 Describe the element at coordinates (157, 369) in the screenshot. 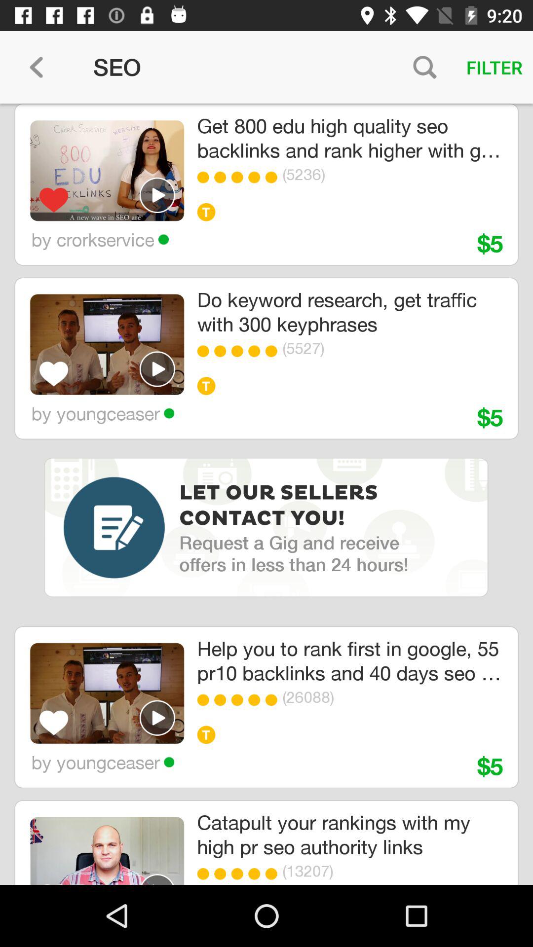

I see `play video` at that location.